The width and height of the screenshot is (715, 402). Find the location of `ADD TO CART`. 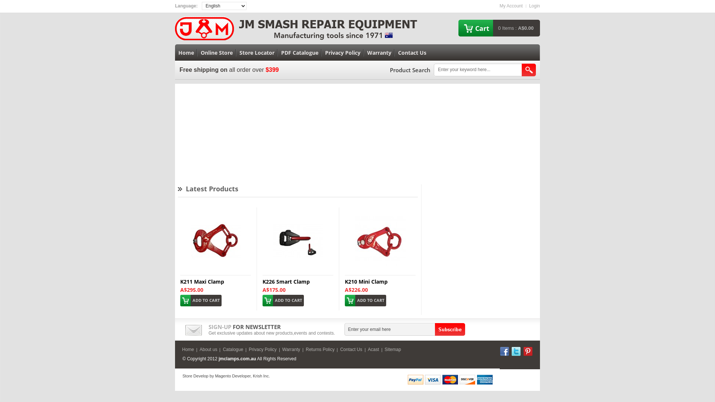

ADD TO CART is located at coordinates (201, 303).